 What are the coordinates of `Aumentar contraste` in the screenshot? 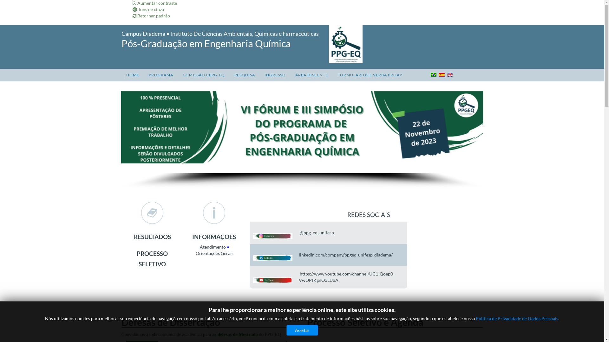 It's located at (155, 3).